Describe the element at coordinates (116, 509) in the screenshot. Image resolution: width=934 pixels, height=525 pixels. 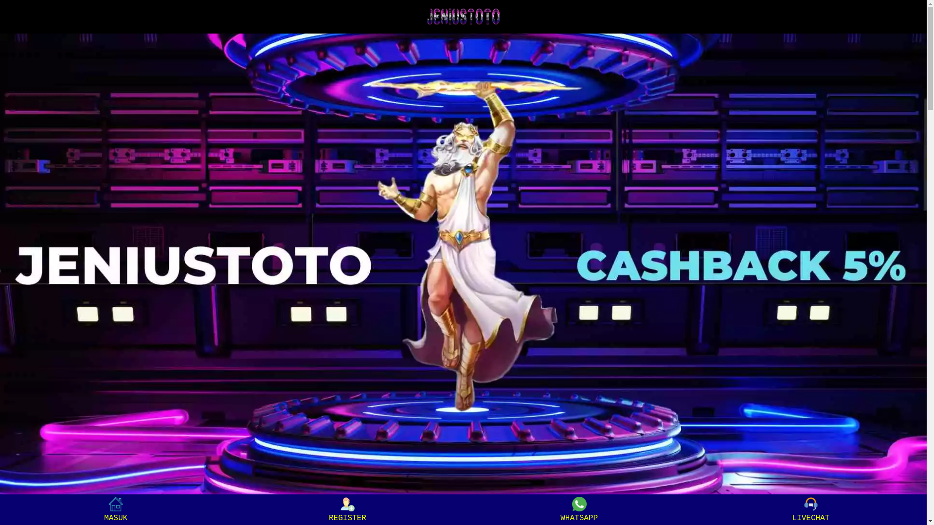
I see `MASUK` at that location.